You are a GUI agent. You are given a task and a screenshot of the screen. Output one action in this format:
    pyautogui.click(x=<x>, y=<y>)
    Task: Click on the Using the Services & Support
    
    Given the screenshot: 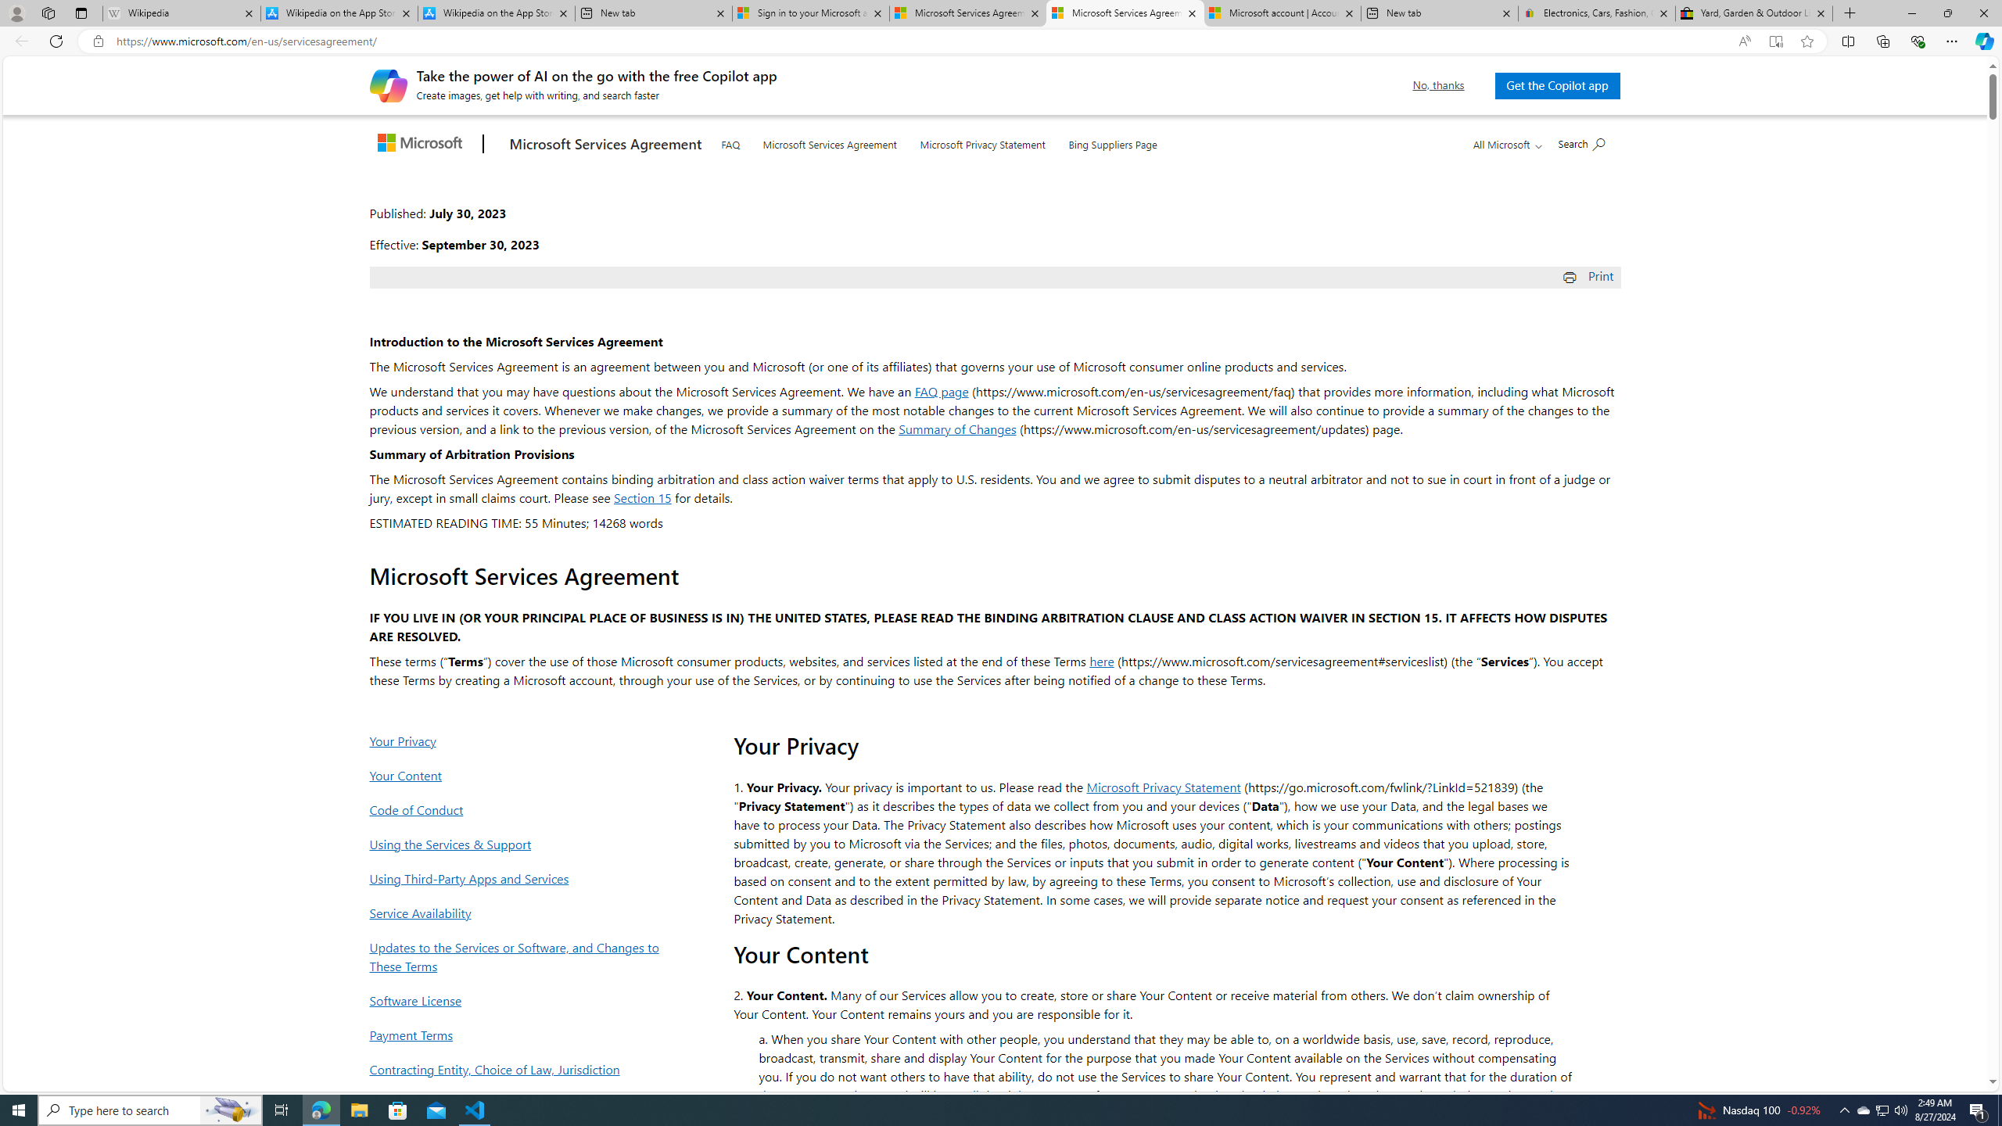 What is the action you would take?
    pyautogui.click(x=518, y=844)
    